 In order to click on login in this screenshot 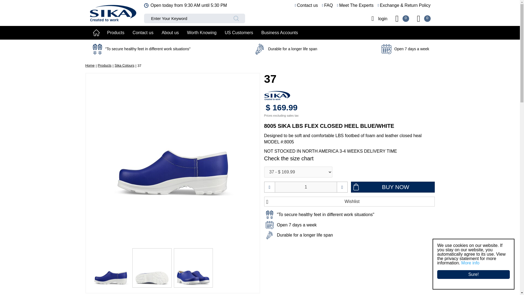, I will do `click(377, 18)`.